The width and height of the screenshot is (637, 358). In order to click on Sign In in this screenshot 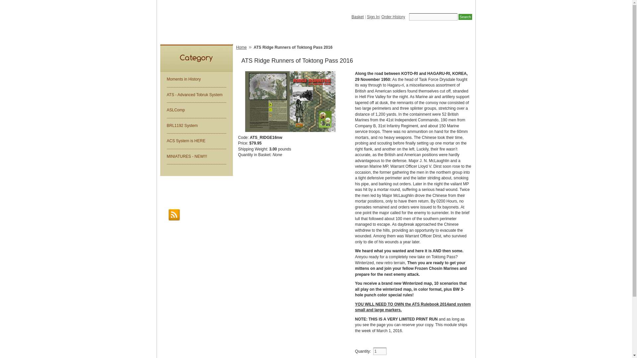, I will do `click(373, 17)`.